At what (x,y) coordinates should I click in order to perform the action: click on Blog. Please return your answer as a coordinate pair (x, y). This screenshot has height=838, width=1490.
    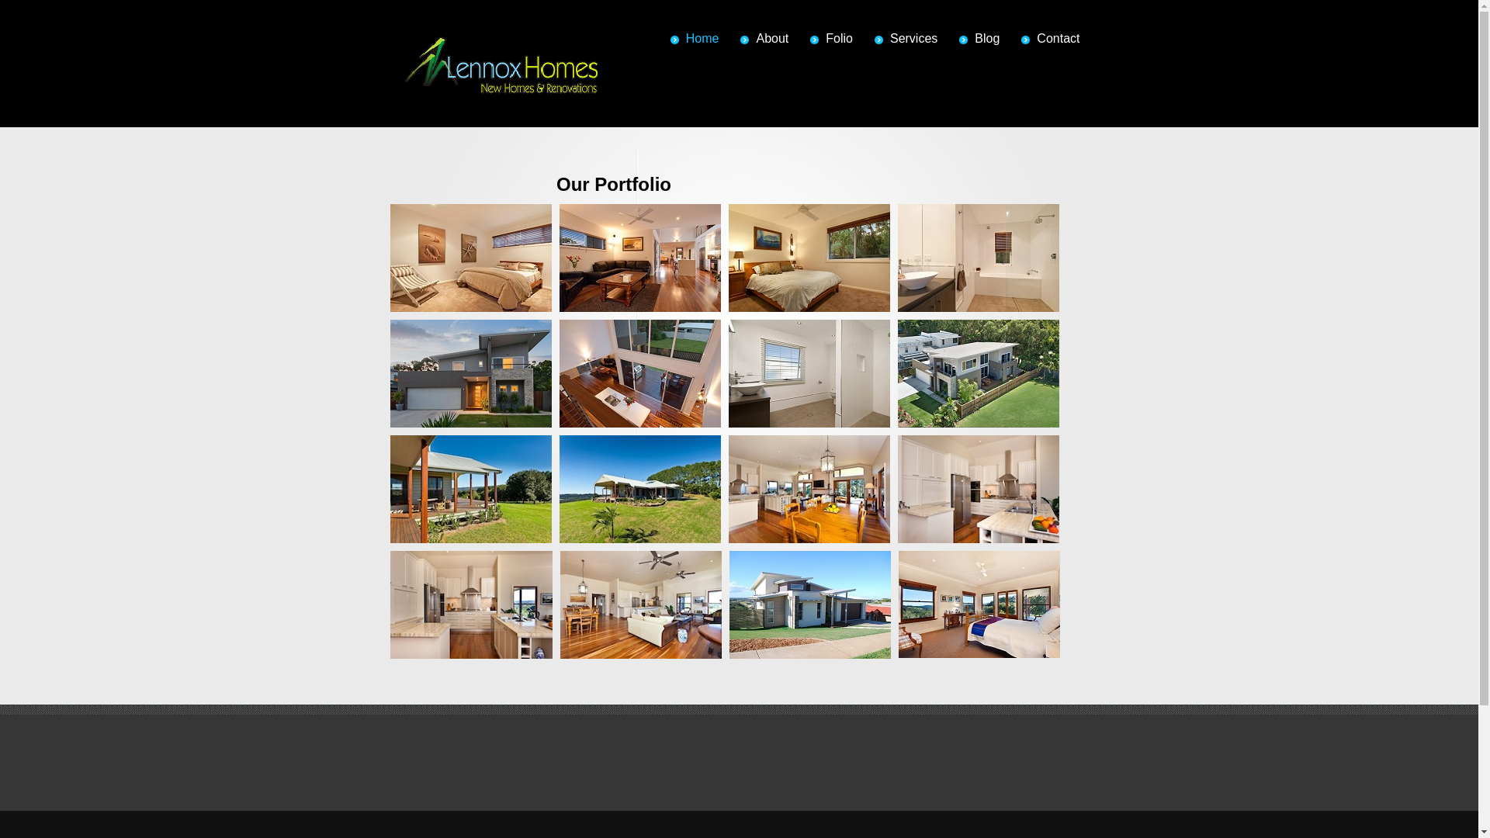
    Looking at the image, I should click on (979, 39).